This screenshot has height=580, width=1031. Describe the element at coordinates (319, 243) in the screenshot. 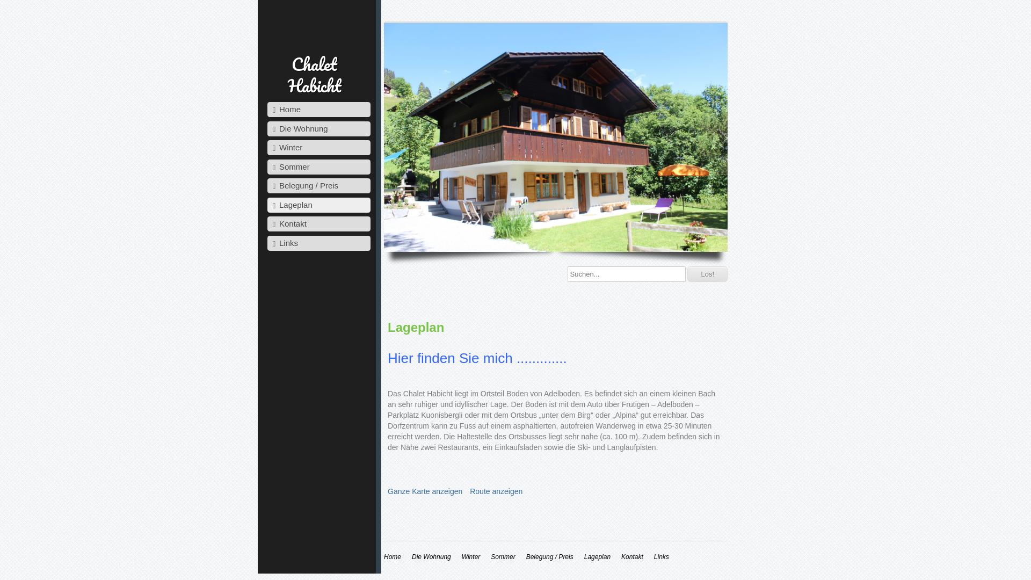

I see `Links` at that location.